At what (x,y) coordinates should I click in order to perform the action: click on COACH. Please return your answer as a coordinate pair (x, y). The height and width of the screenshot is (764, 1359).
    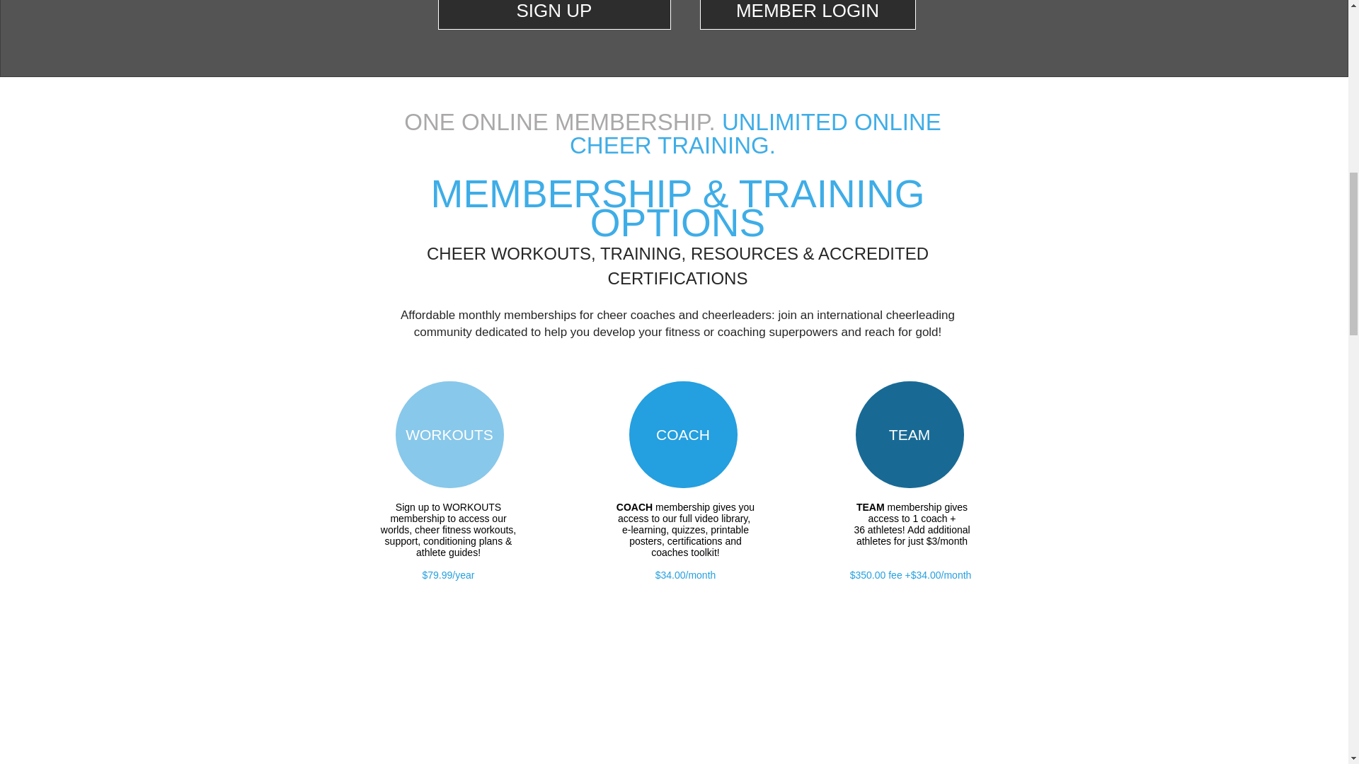
    Looking at the image, I should click on (682, 434).